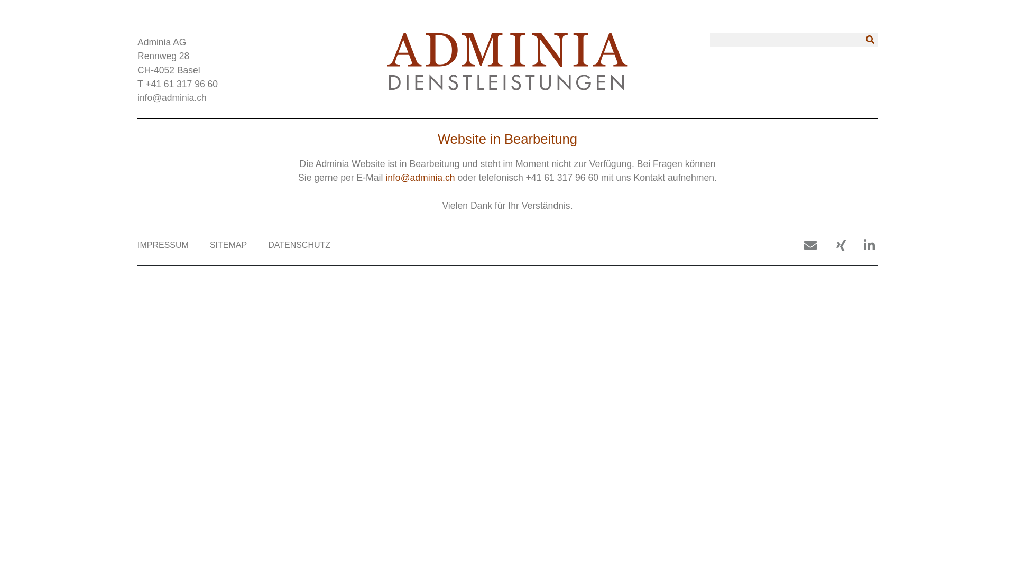  Describe the element at coordinates (420, 178) in the screenshot. I see `info@adminia.ch` at that location.